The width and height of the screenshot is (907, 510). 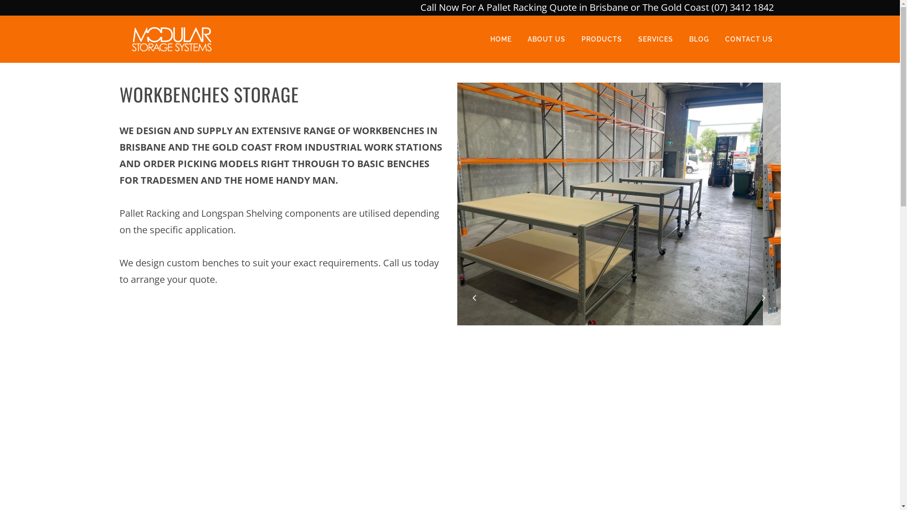 I want to click on PRODUCTS, so click(x=602, y=39).